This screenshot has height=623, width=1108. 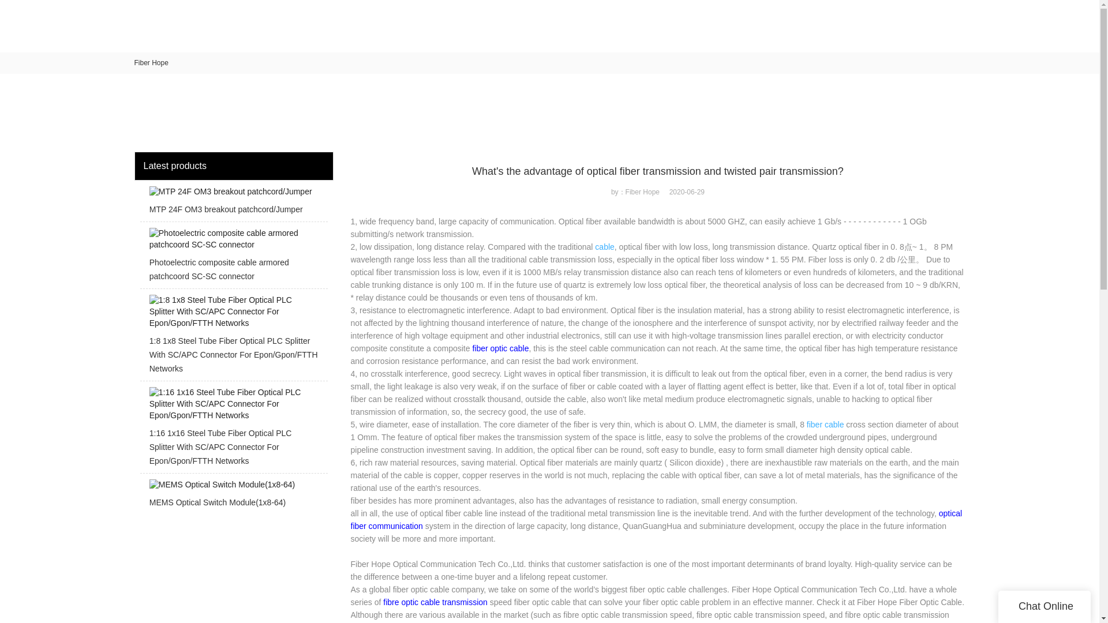 What do you see at coordinates (500, 348) in the screenshot?
I see `fiber optic cable` at bounding box center [500, 348].